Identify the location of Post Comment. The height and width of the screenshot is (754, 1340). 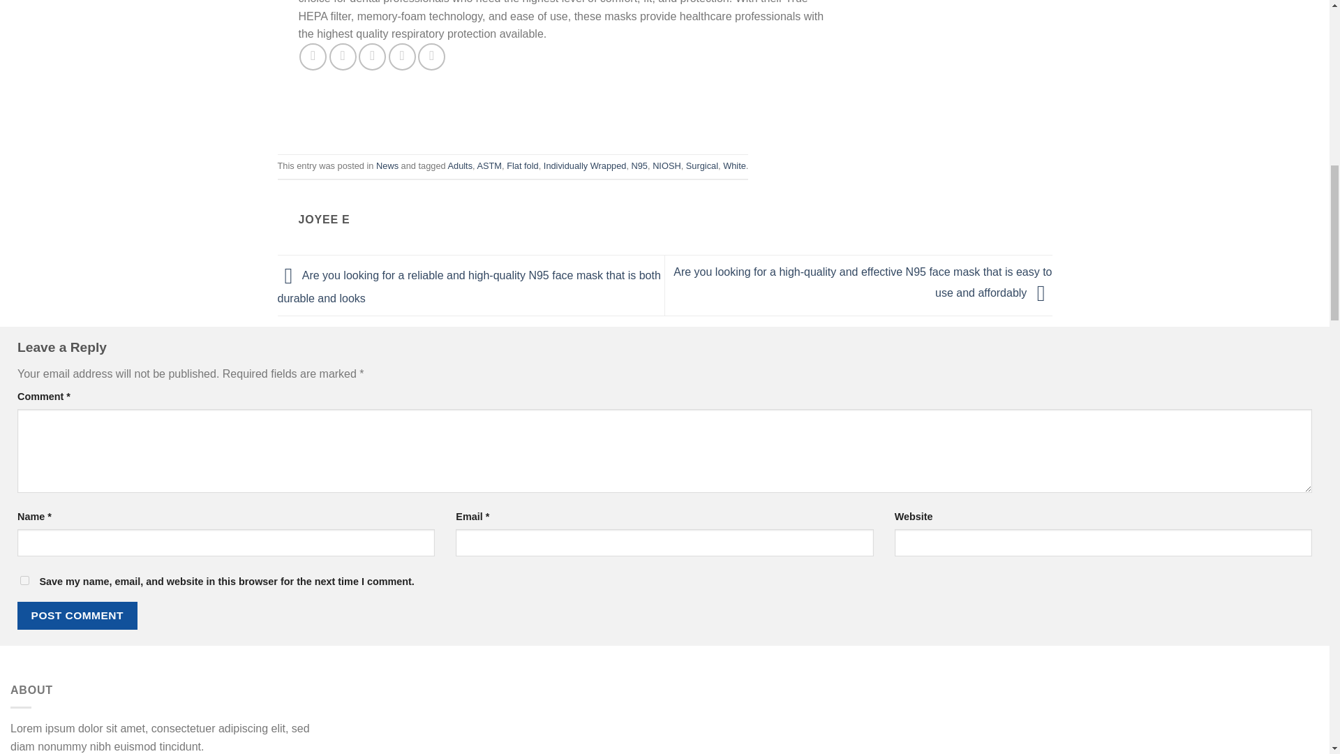
(77, 614).